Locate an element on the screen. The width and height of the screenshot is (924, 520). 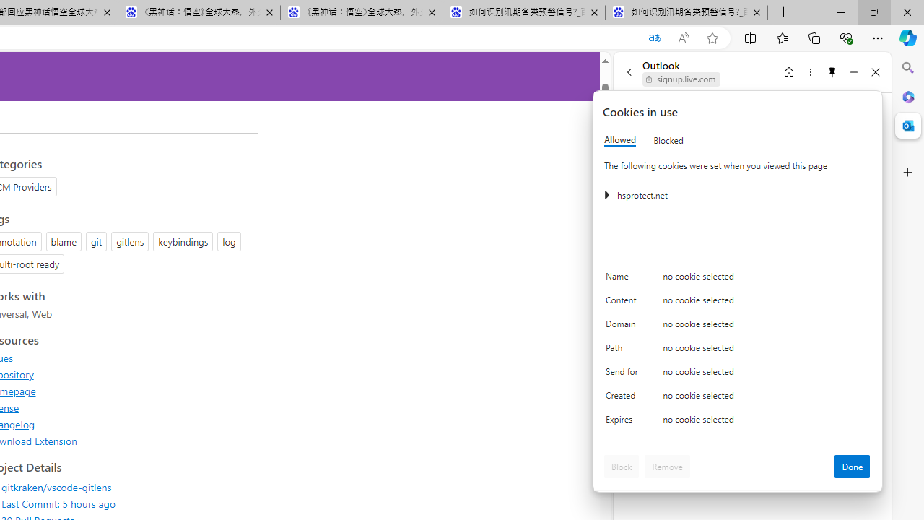
Done is located at coordinates (852, 467).